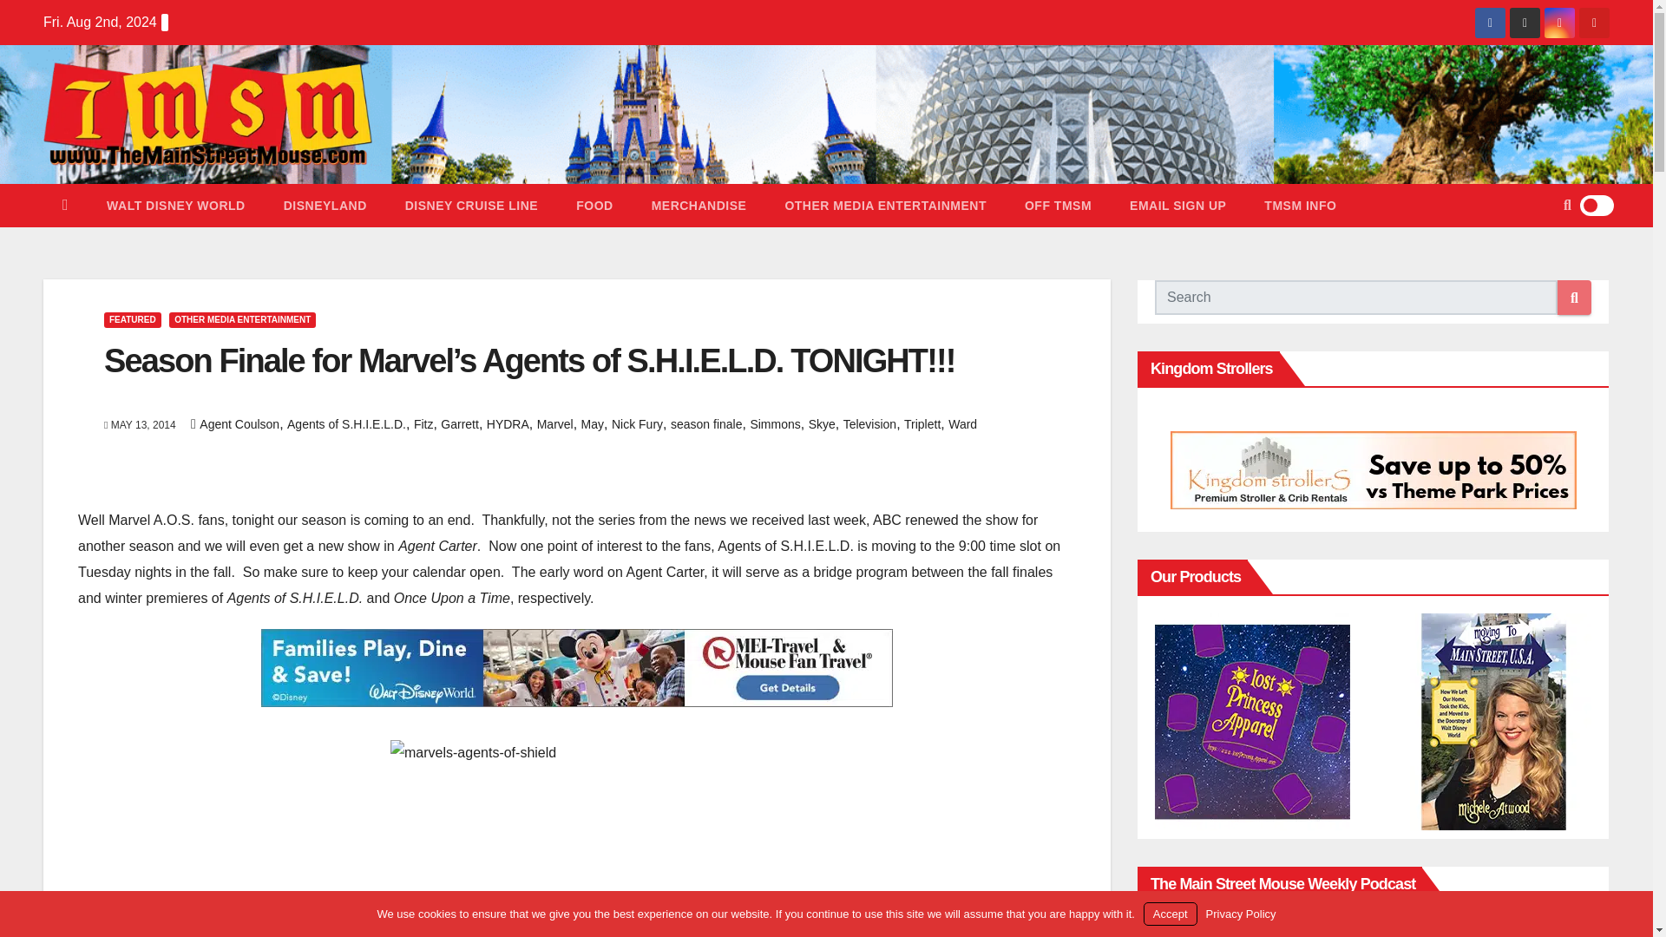 This screenshot has height=937, width=1666. What do you see at coordinates (594, 205) in the screenshot?
I see `FOOD` at bounding box center [594, 205].